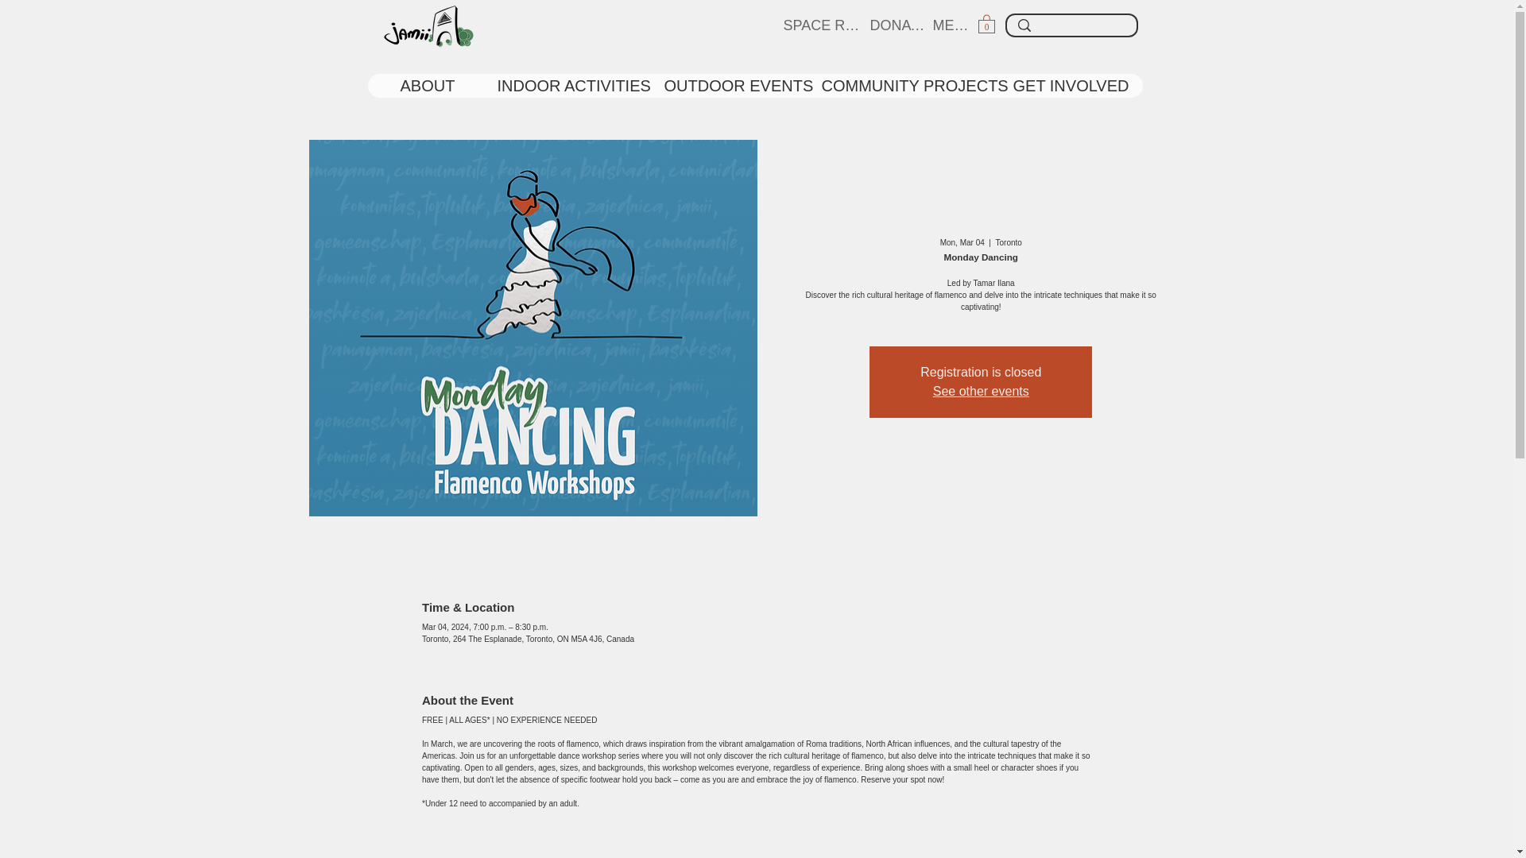 The image size is (1526, 858). Describe the element at coordinates (825, 25) in the screenshot. I see `SPACE RENTAL` at that location.